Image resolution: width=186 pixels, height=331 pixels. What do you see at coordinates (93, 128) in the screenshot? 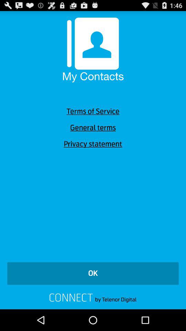
I see `flip to general terms item` at bounding box center [93, 128].